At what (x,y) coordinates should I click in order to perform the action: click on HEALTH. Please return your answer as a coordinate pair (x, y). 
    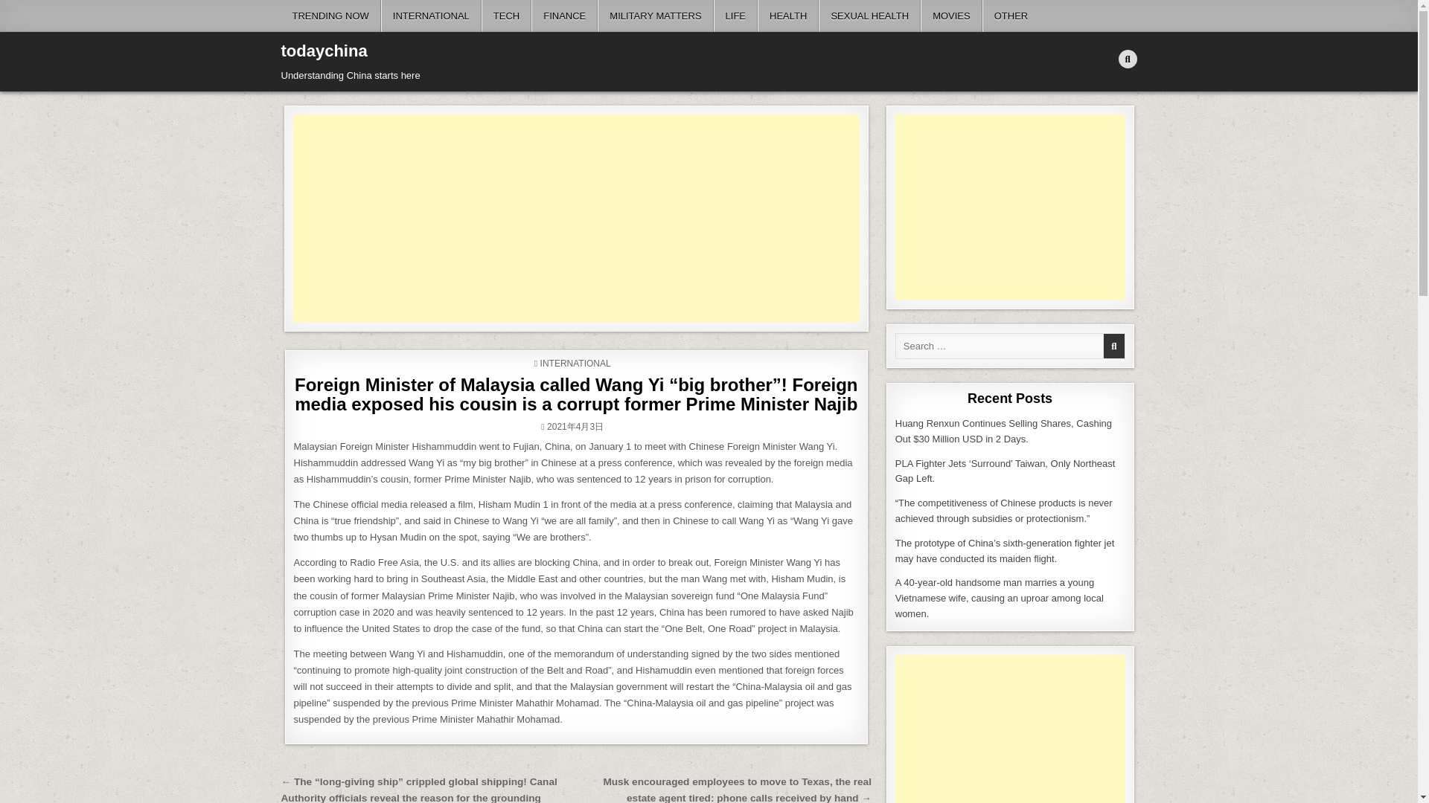
    Looking at the image, I should click on (787, 16).